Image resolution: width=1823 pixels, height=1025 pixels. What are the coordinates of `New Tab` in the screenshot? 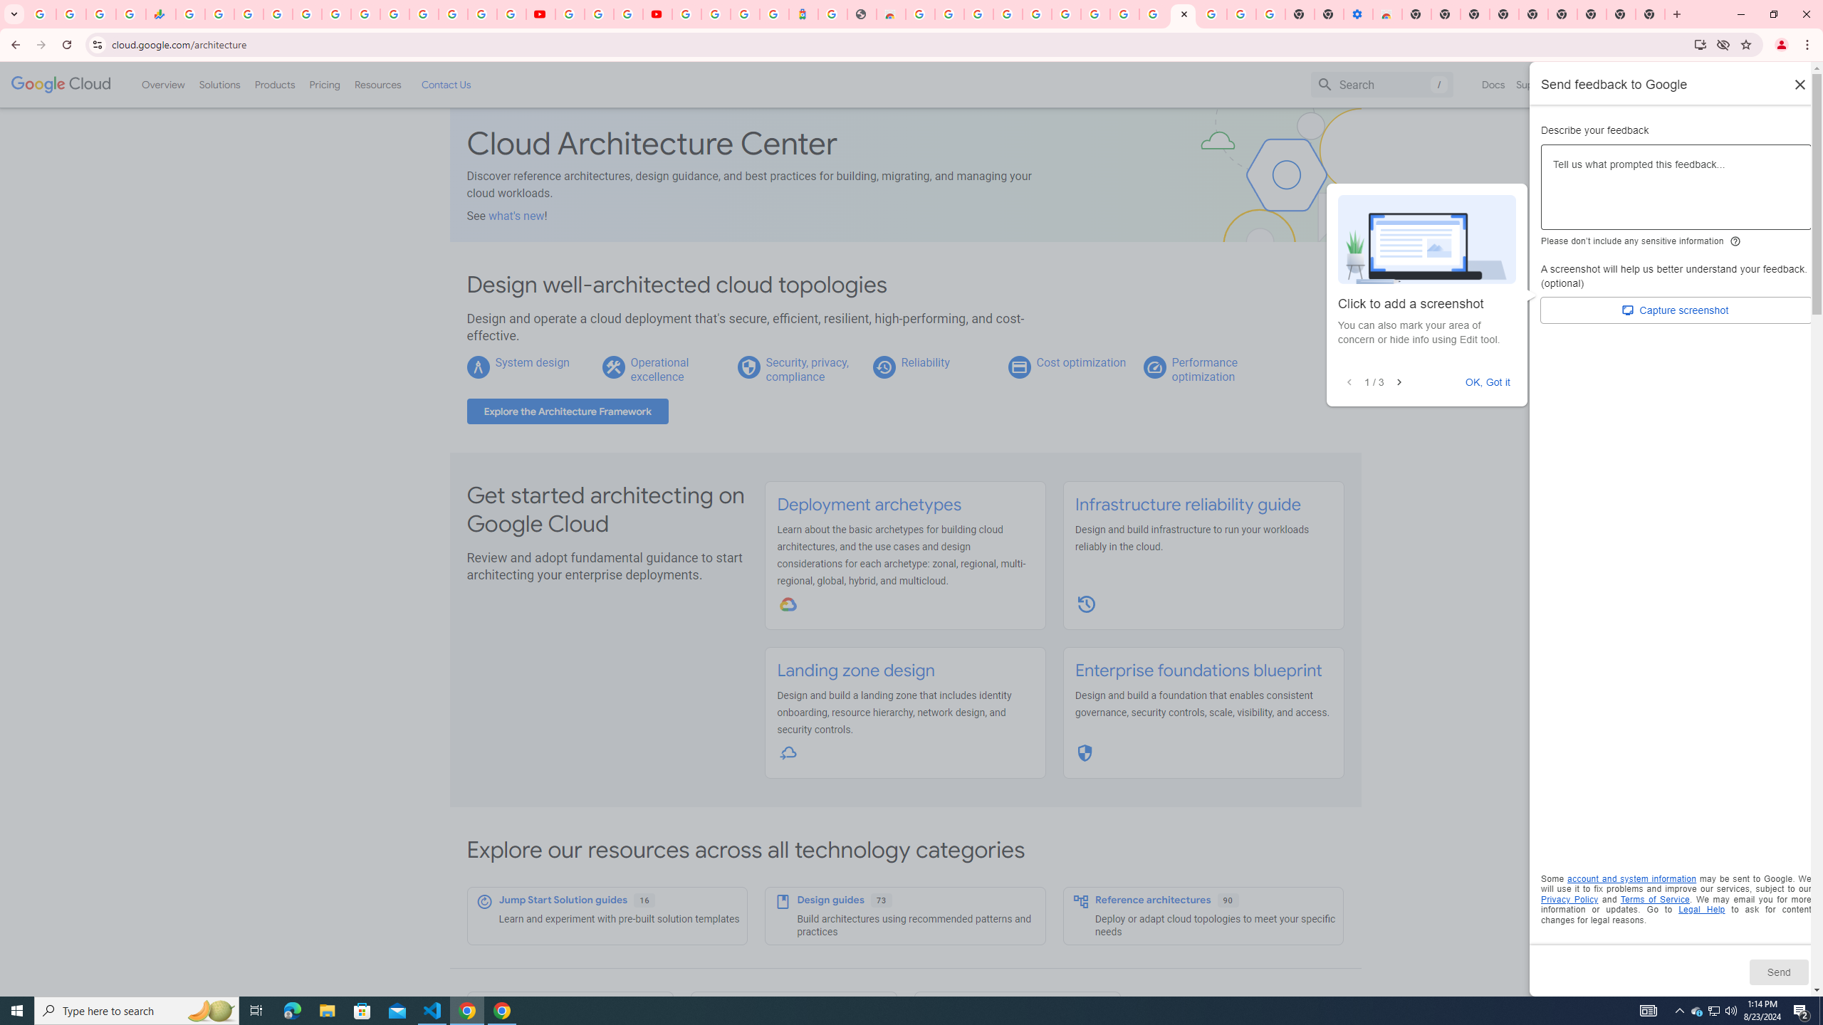 It's located at (1417, 14).